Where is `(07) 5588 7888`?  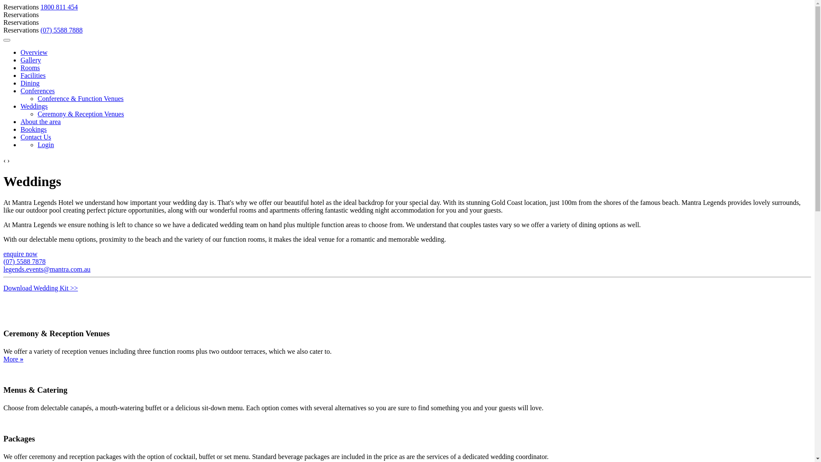
(07) 5588 7888 is located at coordinates (62, 30).